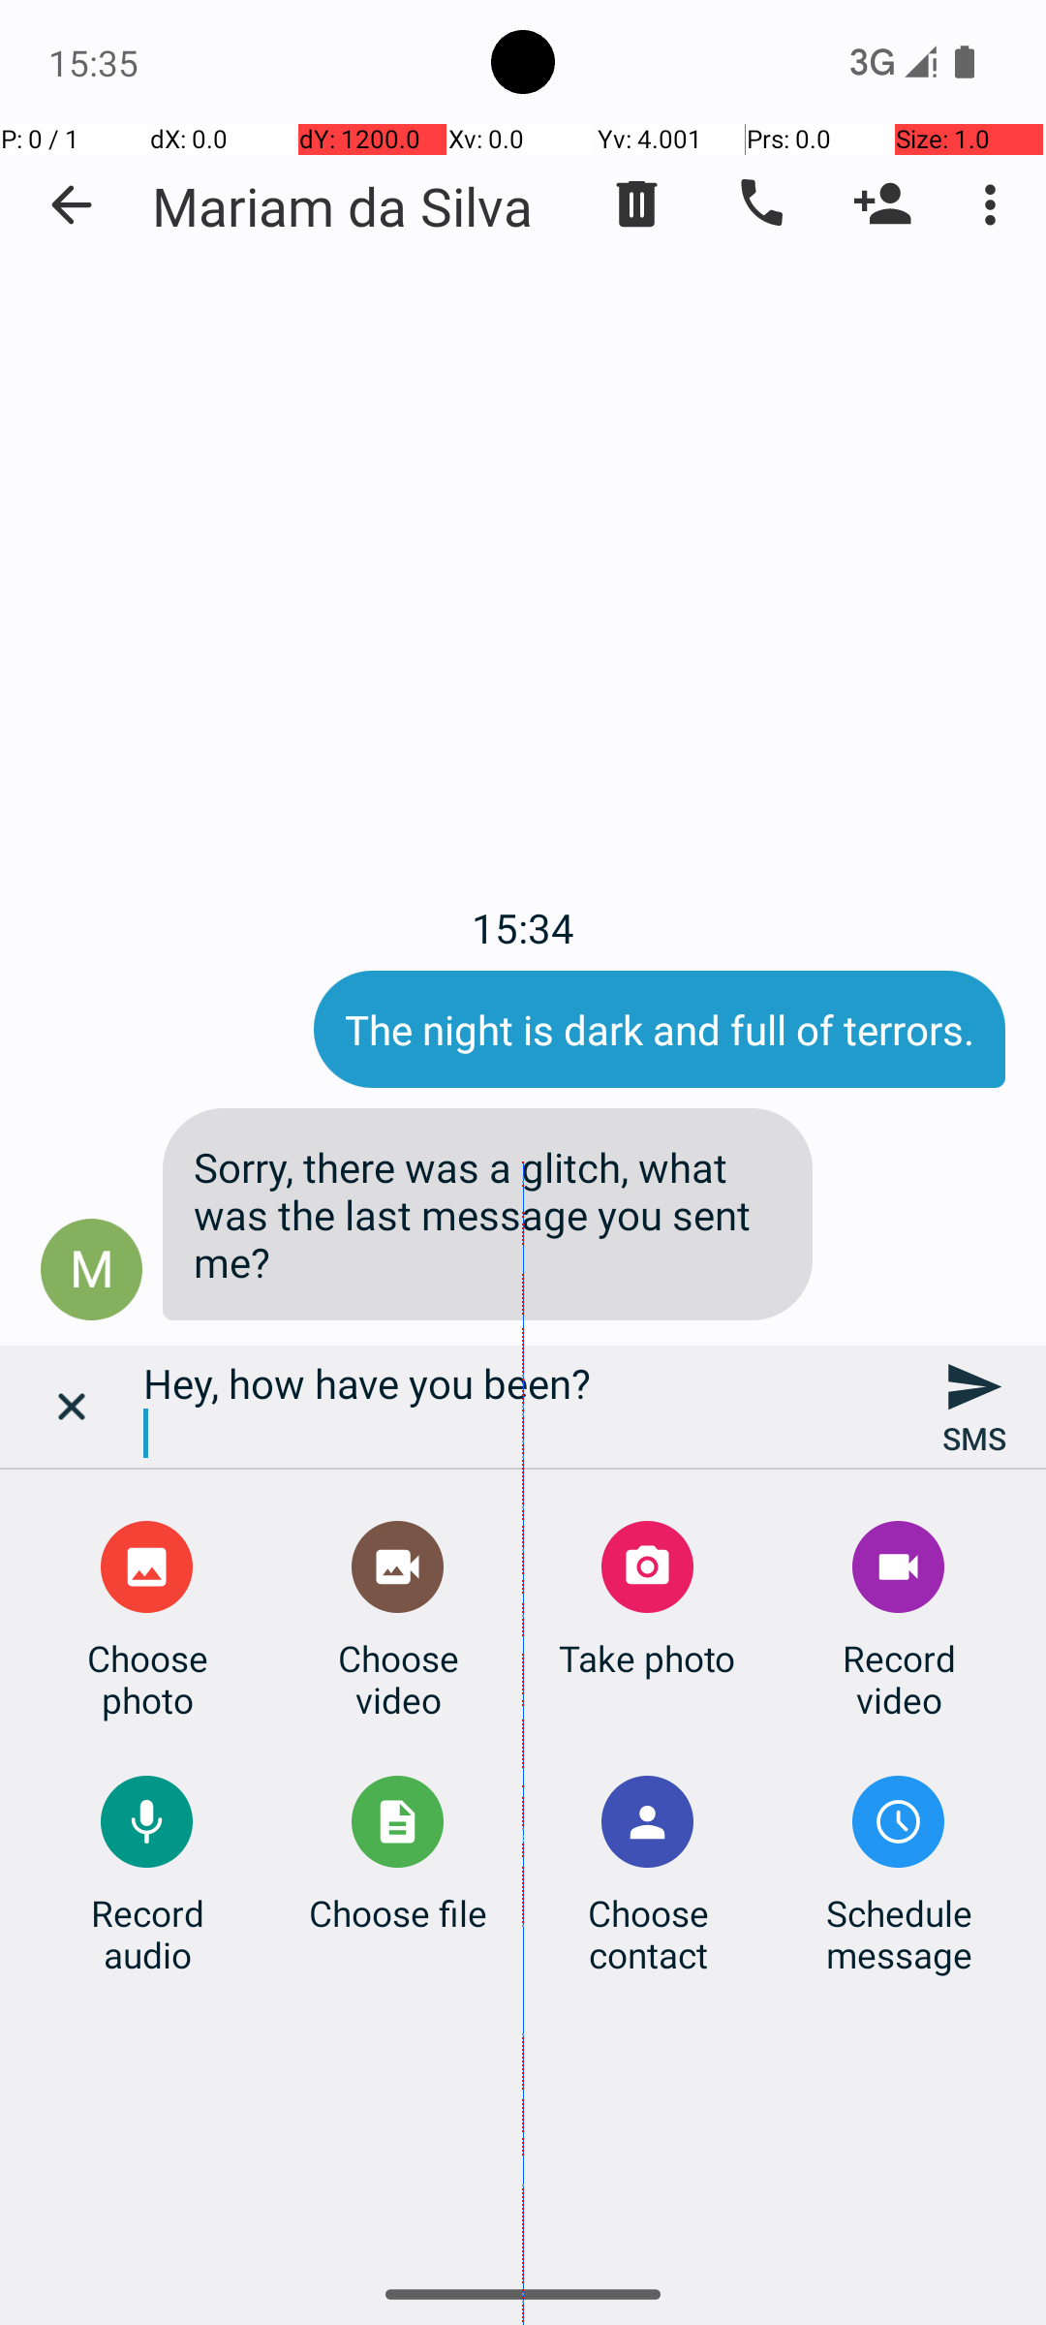 The image size is (1046, 2325). What do you see at coordinates (147, 1934) in the screenshot?
I see `Record audio` at bounding box center [147, 1934].